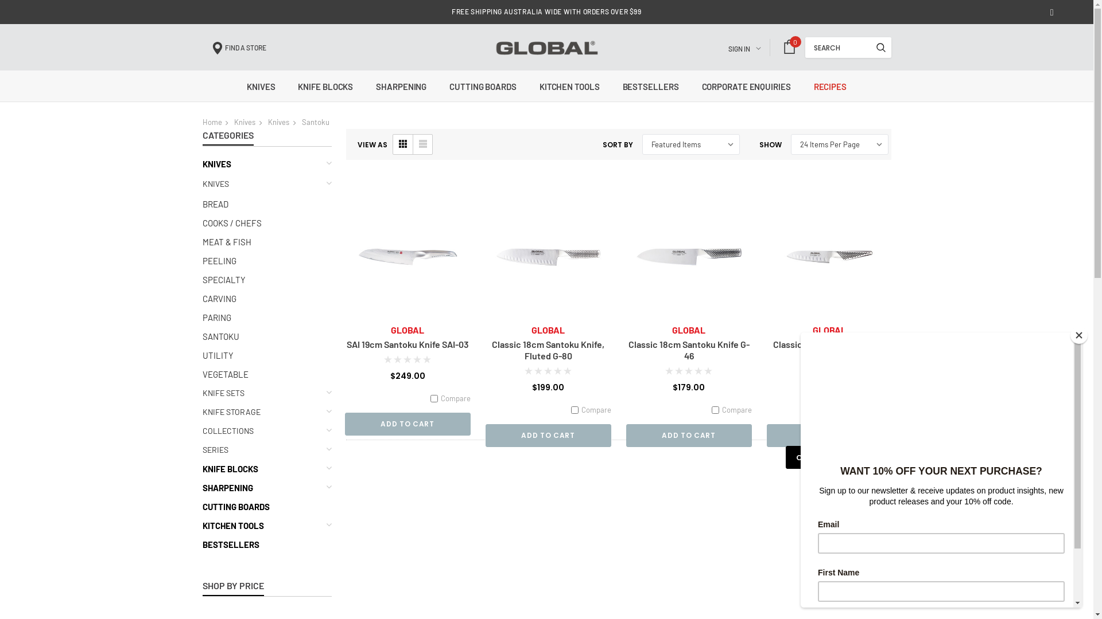 The height and width of the screenshot is (619, 1102). Describe the element at coordinates (787, 181) in the screenshot. I see `Login` at that location.